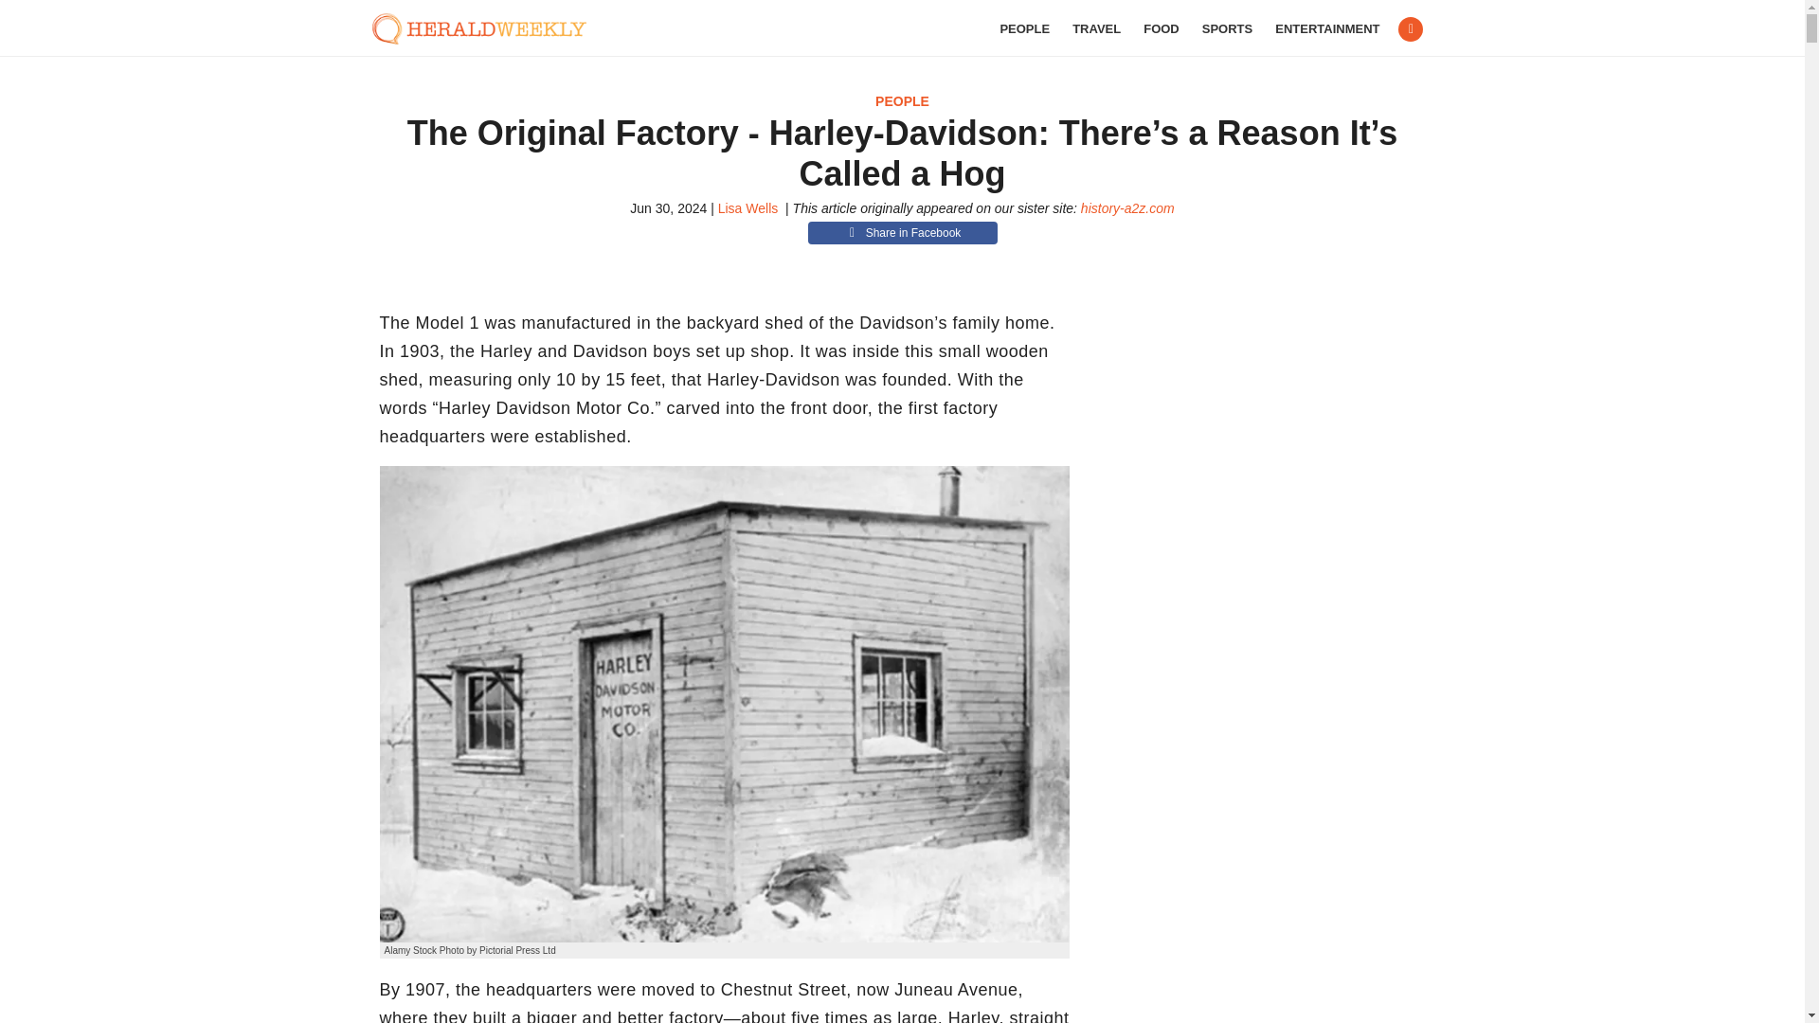  What do you see at coordinates (1023, 28) in the screenshot?
I see `PEOPLE` at bounding box center [1023, 28].